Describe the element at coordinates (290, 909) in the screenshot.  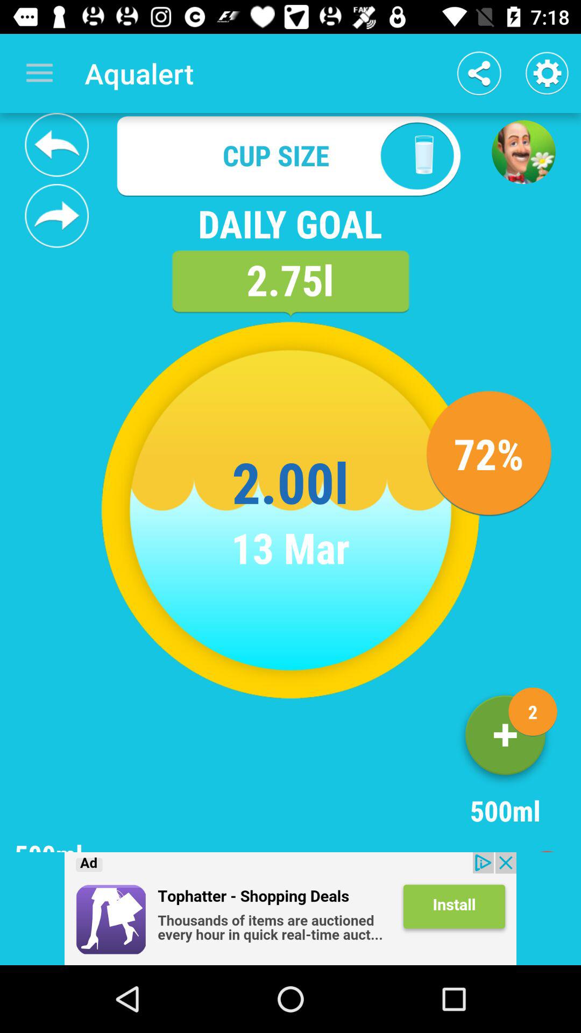
I see `advertisement link` at that location.